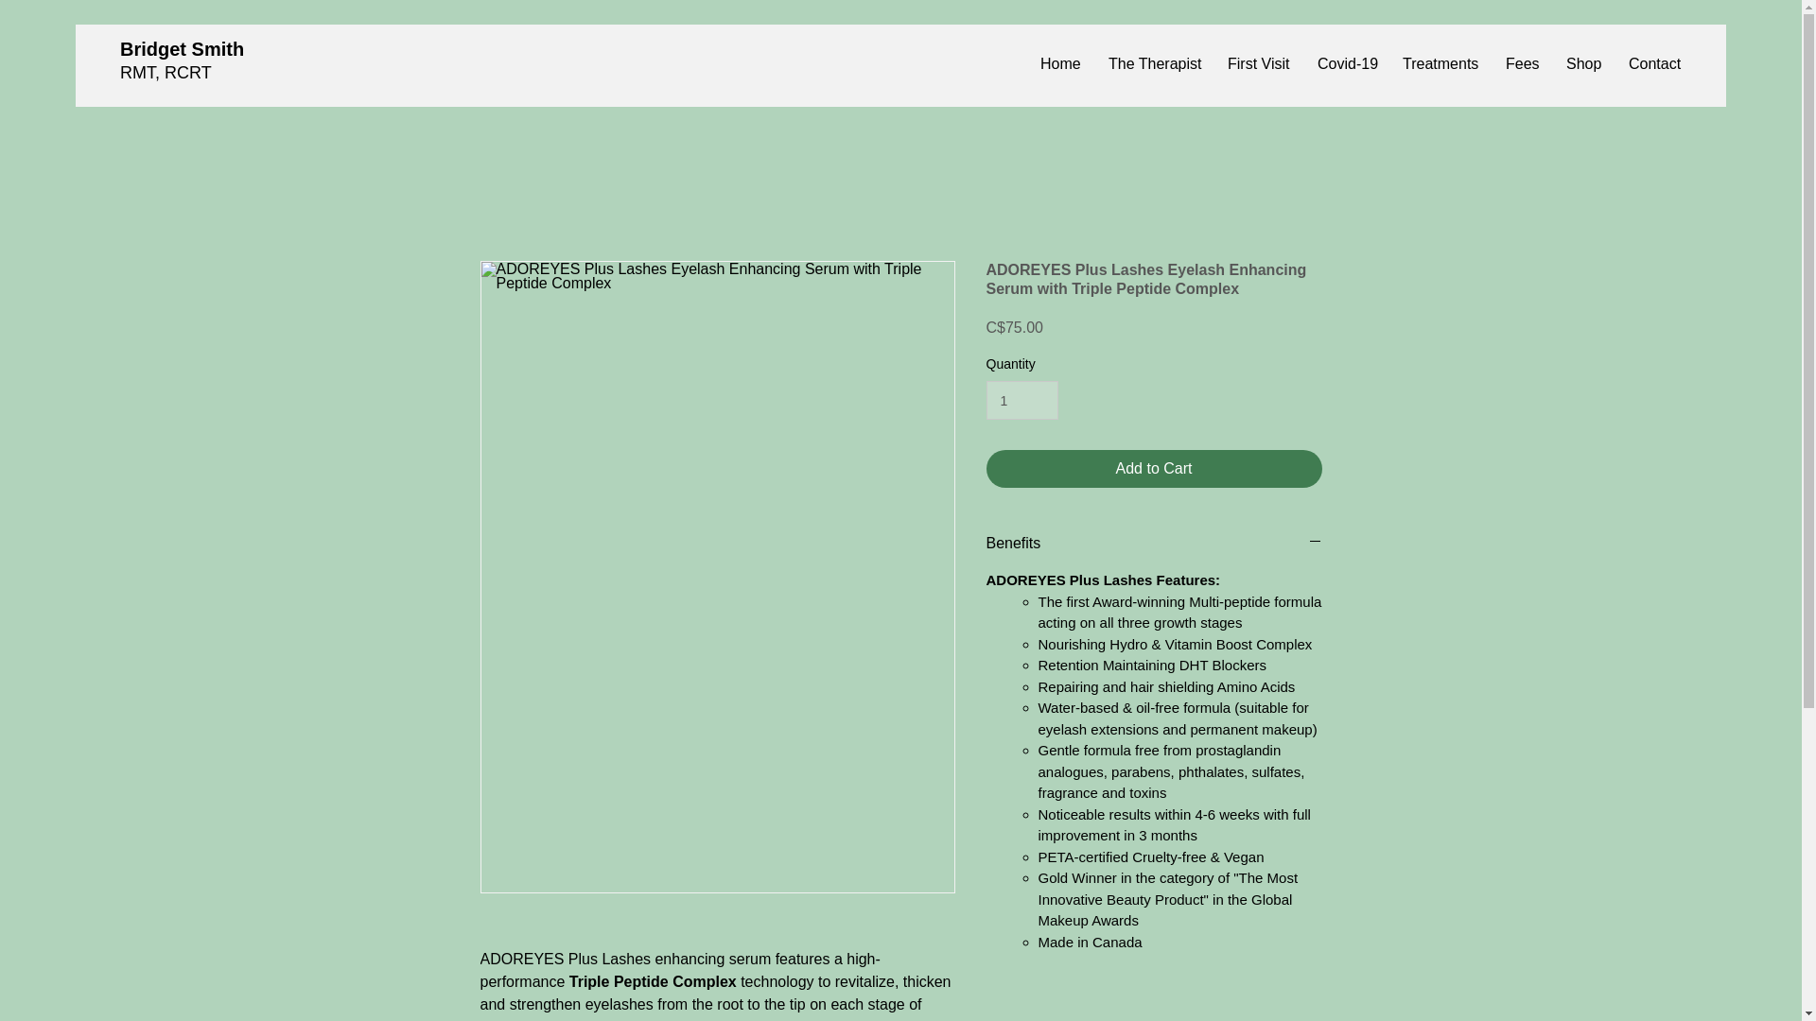 The width and height of the screenshot is (1816, 1021). What do you see at coordinates (166, 72) in the screenshot?
I see `RMT, RCRT` at bounding box center [166, 72].